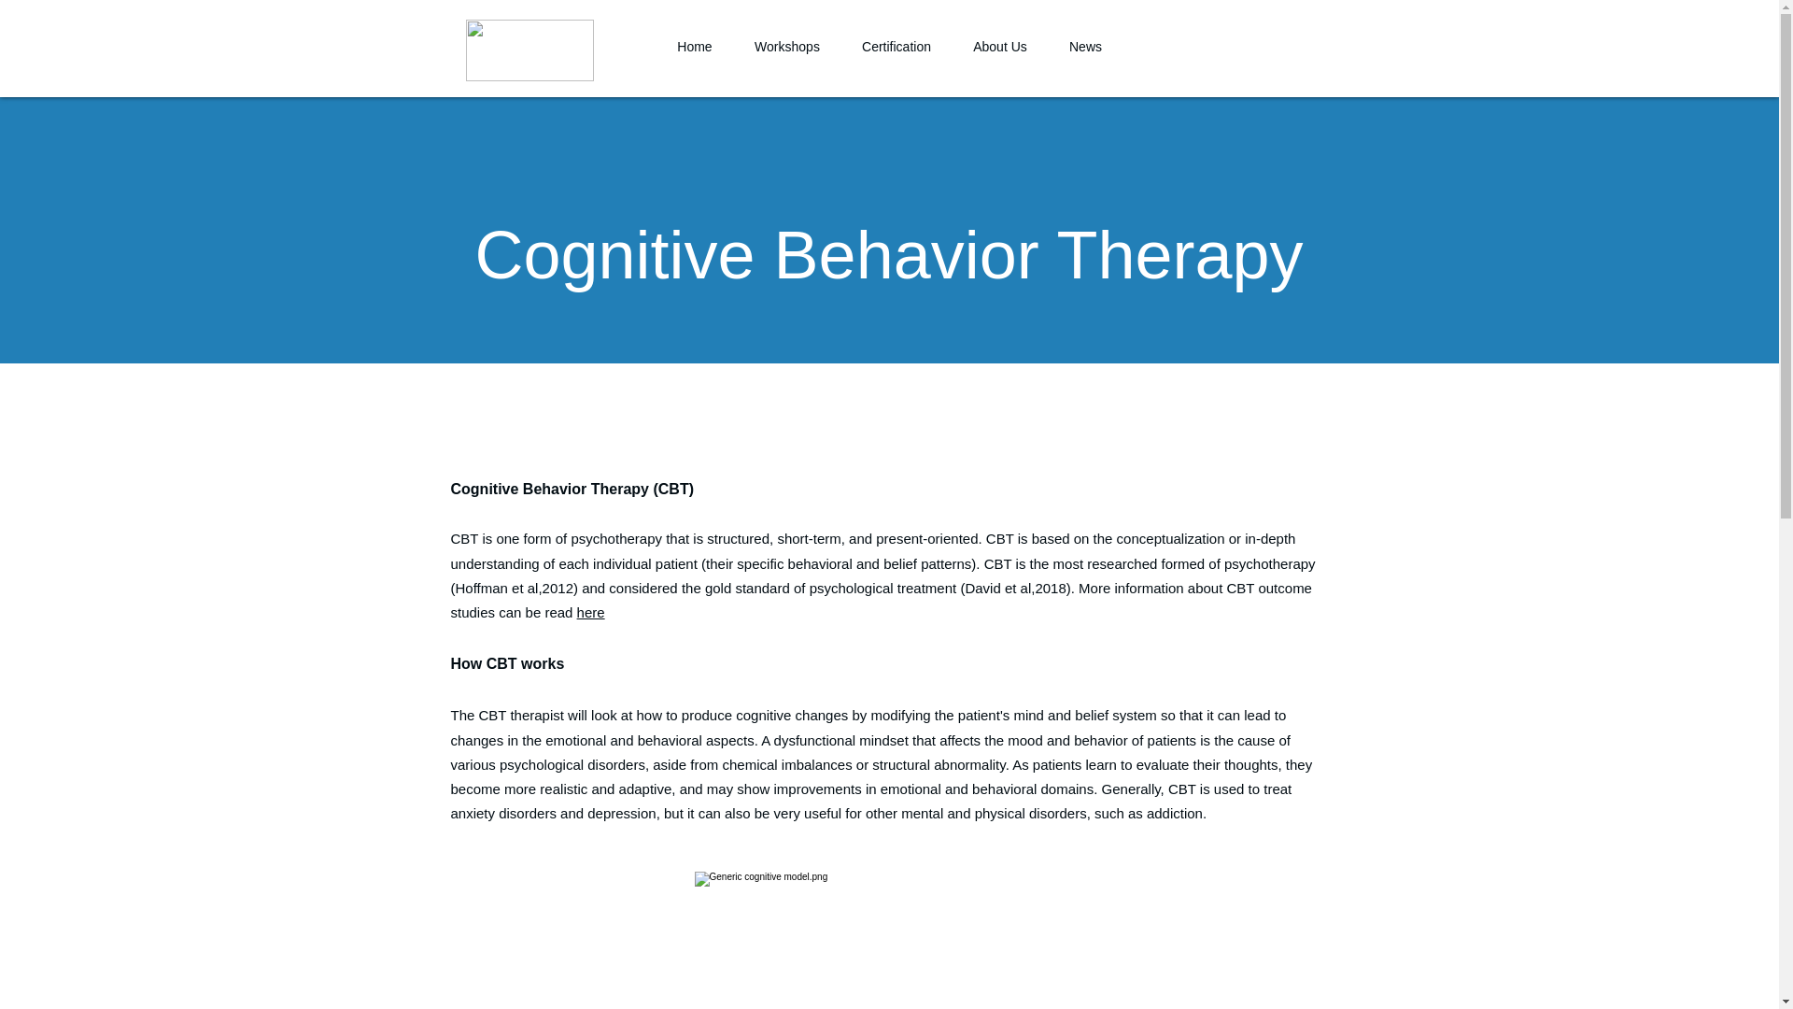 Image resolution: width=1793 pixels, height=1009 pixels. I want to click on About Us, so click(1000, 46).